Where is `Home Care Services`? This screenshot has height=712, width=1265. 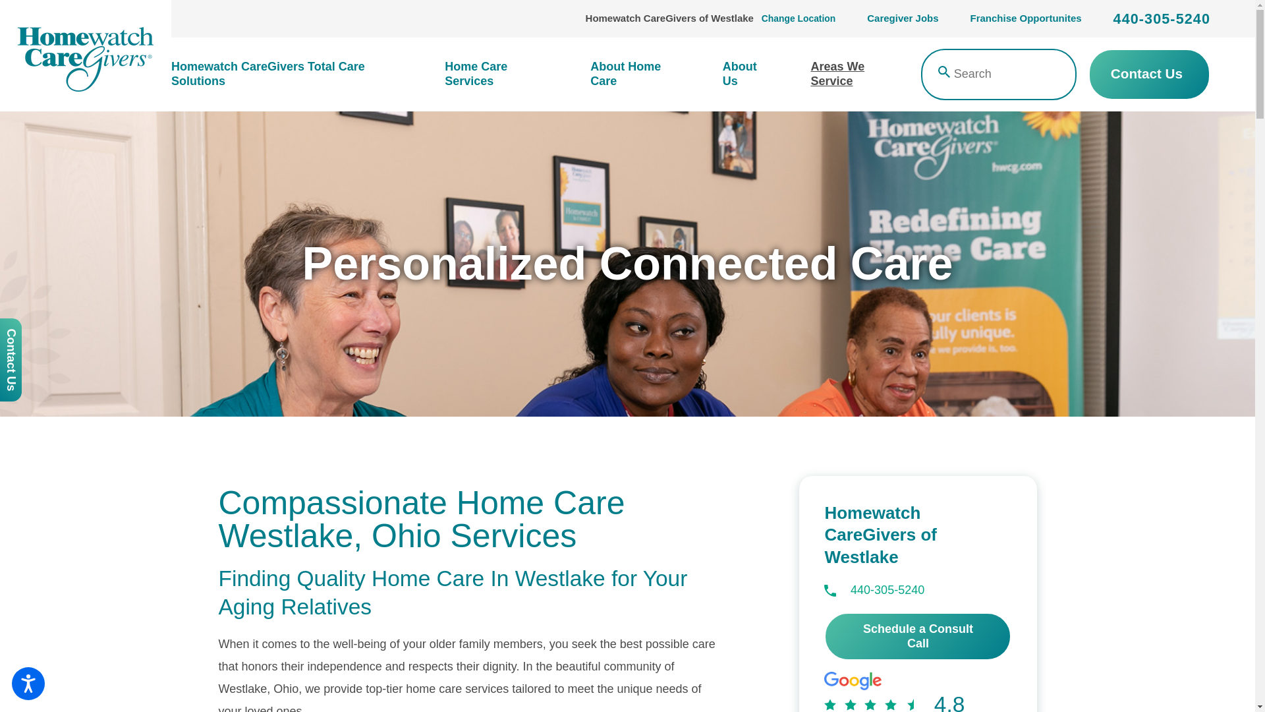
Home Care Services is located at coordinates (497, 74).